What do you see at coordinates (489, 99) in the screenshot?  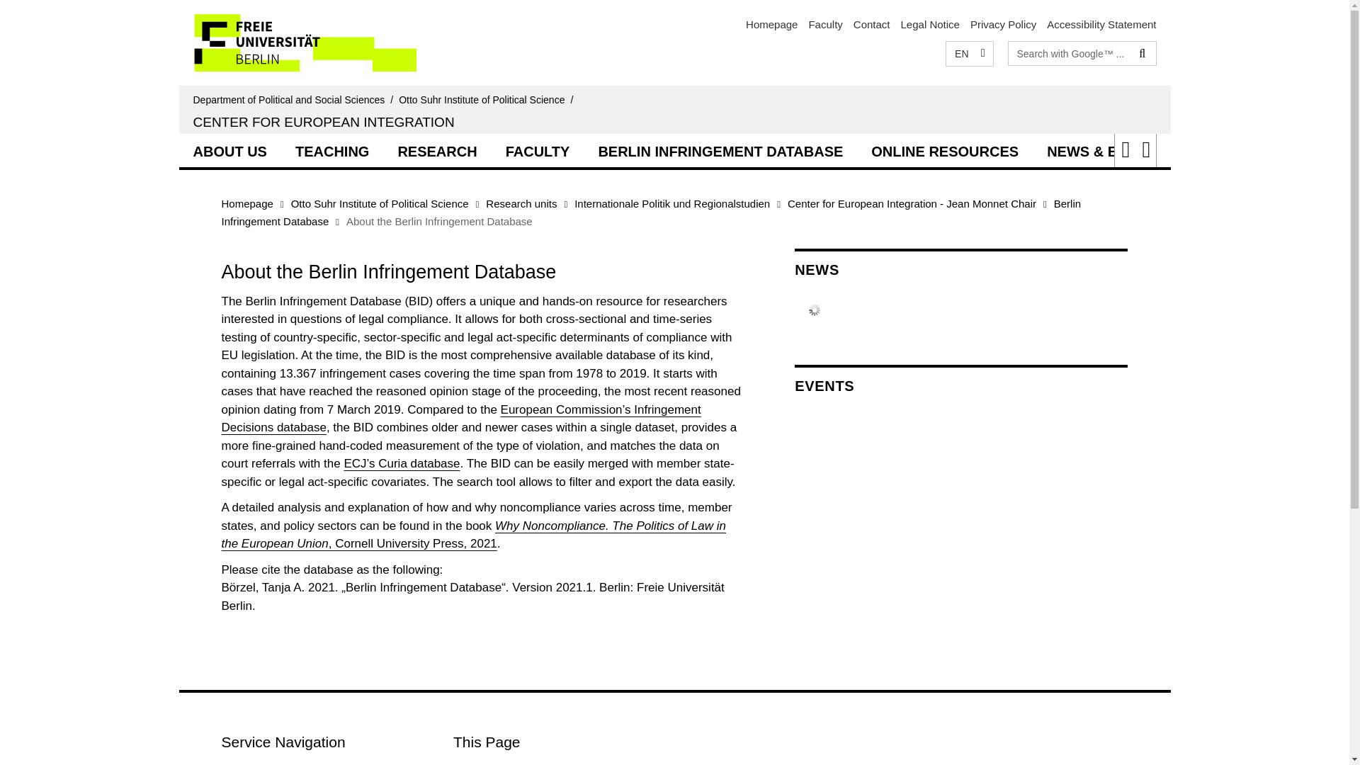 I see `To the Homepage of: ` at bounding box center [489, 99].